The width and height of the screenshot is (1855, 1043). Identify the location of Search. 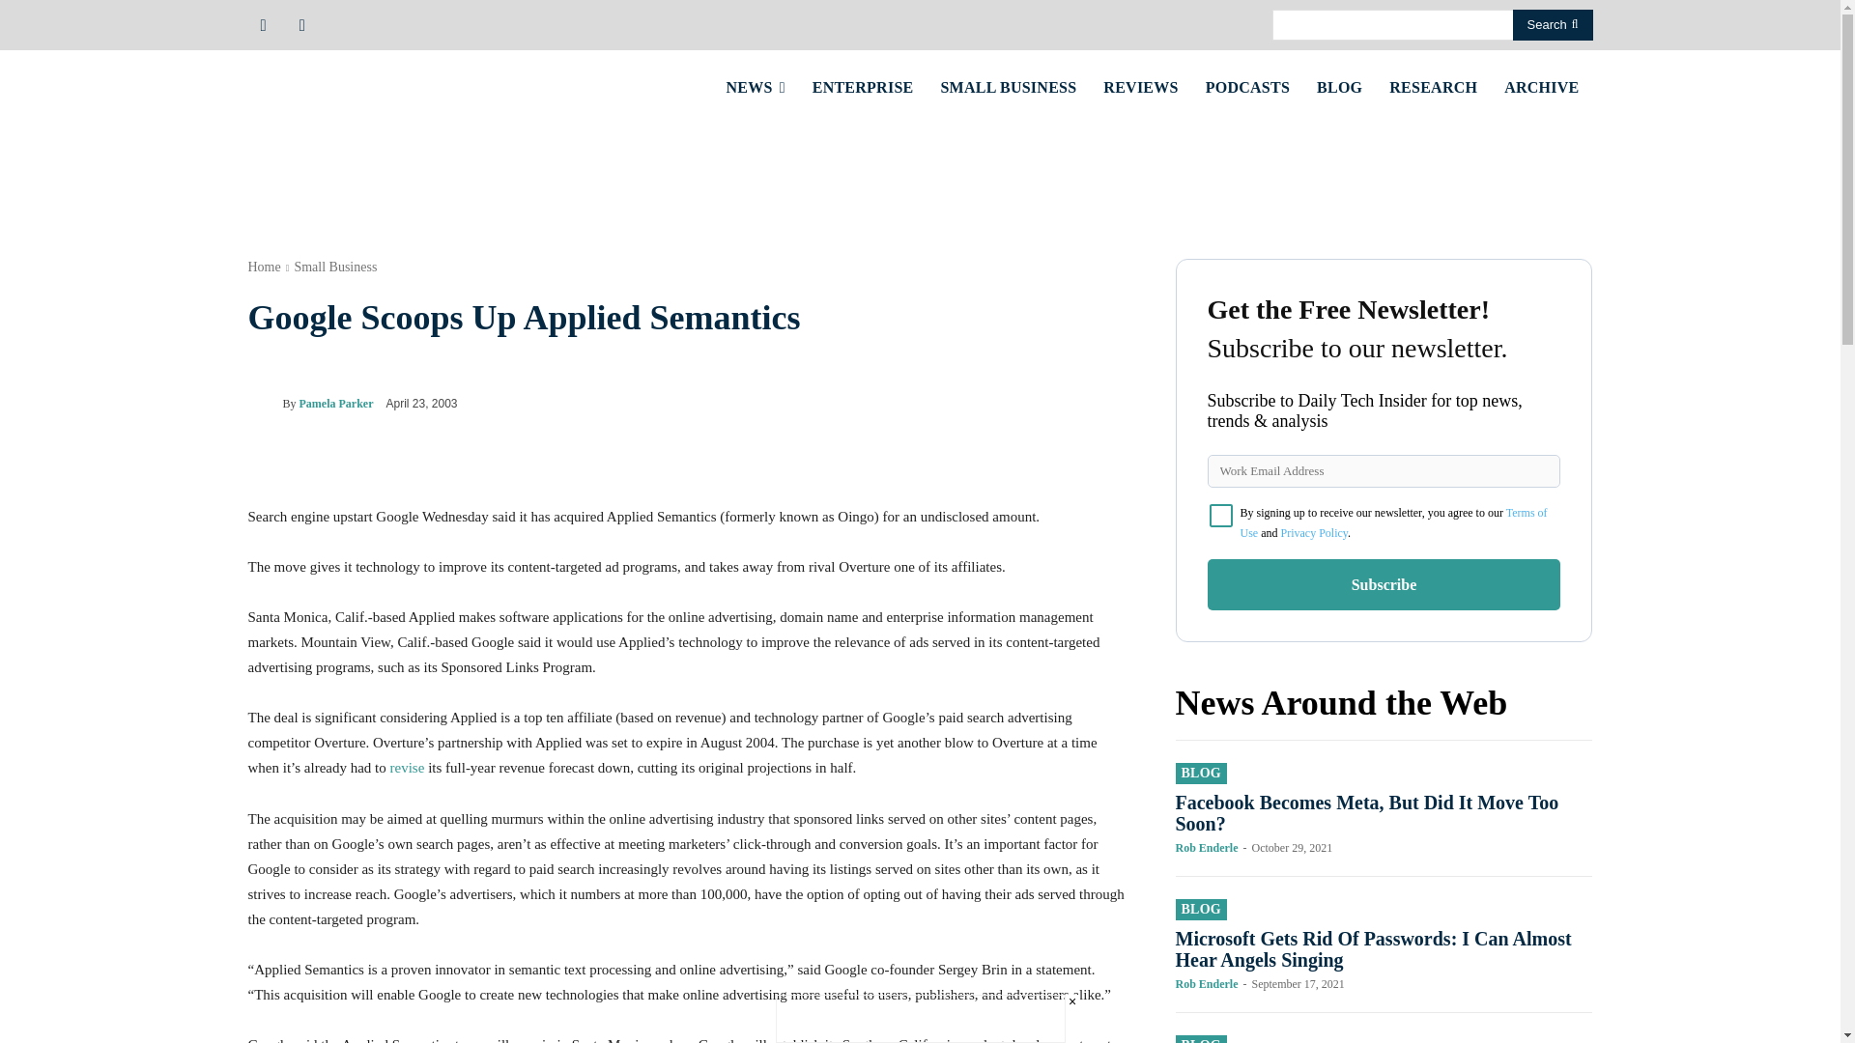
(1554, 25).